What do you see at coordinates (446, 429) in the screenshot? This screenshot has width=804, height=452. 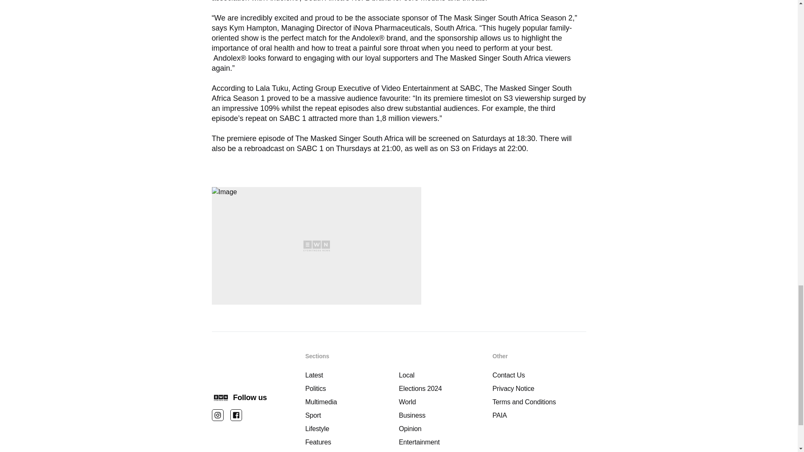 I see `Opinion` at bounding box center [446, 429].